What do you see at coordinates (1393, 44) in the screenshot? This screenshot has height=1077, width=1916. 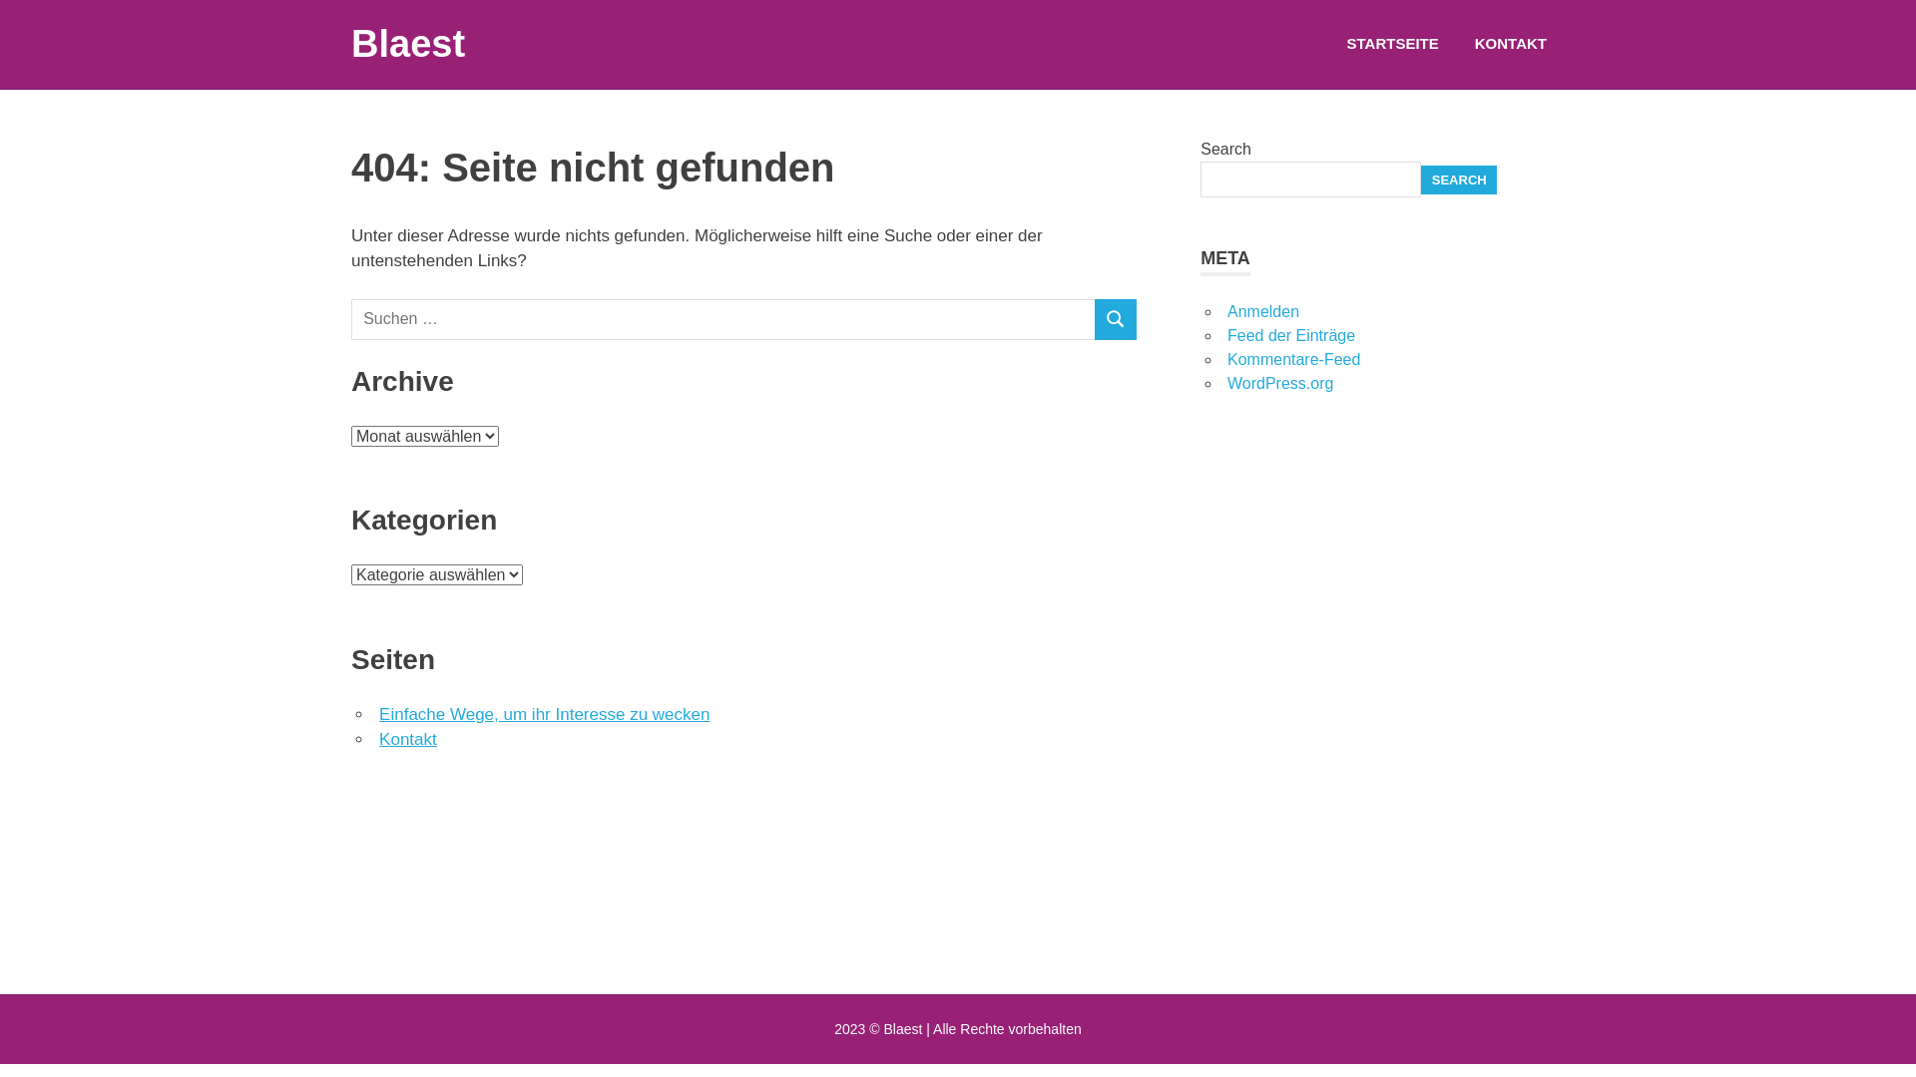 I see `STARTSEITE` at bounding box center [1393, 44].